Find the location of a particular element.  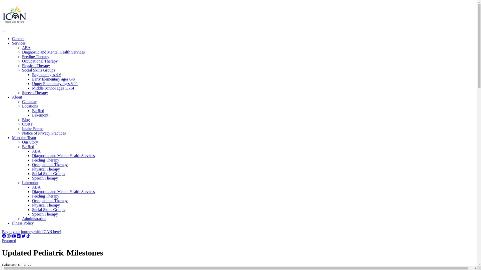

Social Skills Groups is located at coordinates (49, 209).